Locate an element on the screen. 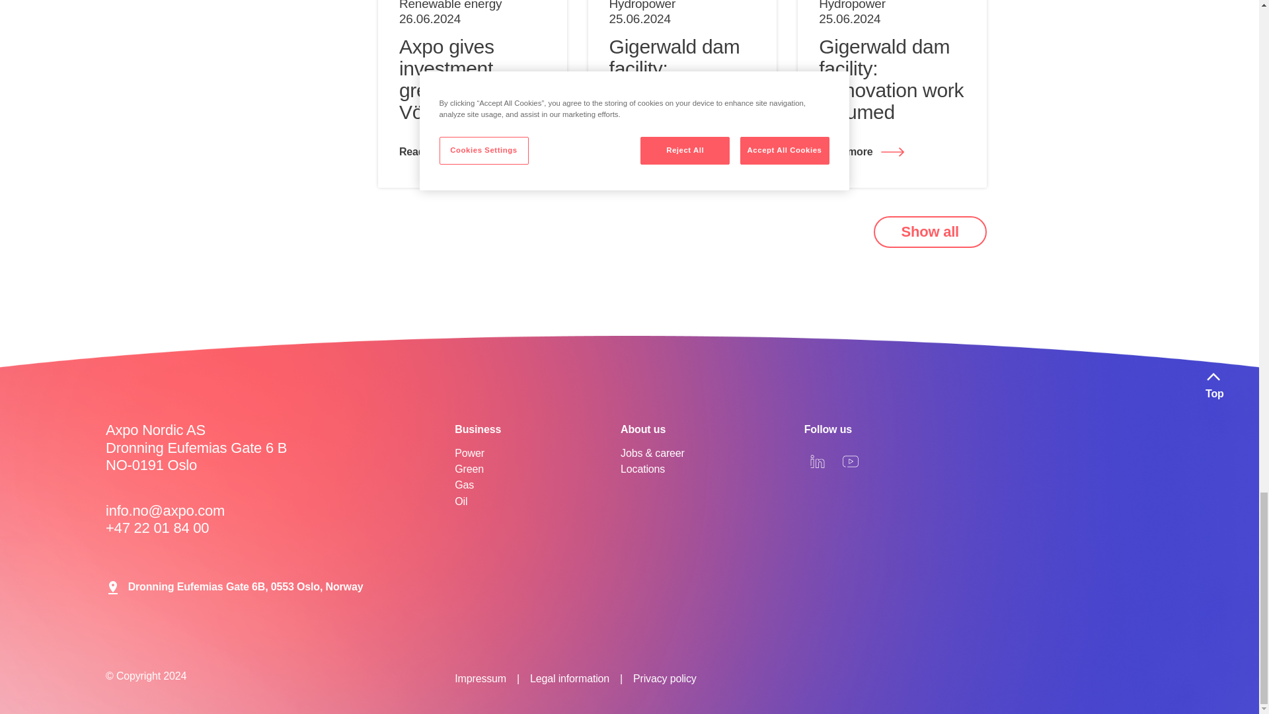 This screenshot has width=1269, height=714. Read more is located at coordinates (682, 152).